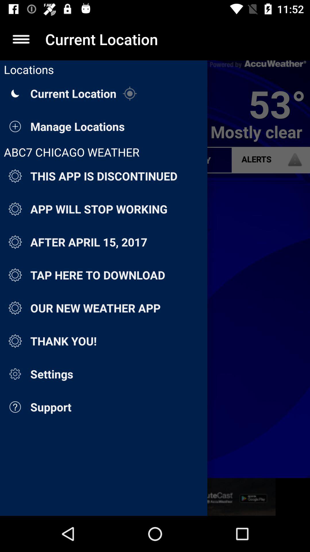 This screenshot has width=310, height=552. What do you see at coordinates (130, 94) in the screenshot?
I see `select the icon beside the current location` at bounding box center [130, 94].